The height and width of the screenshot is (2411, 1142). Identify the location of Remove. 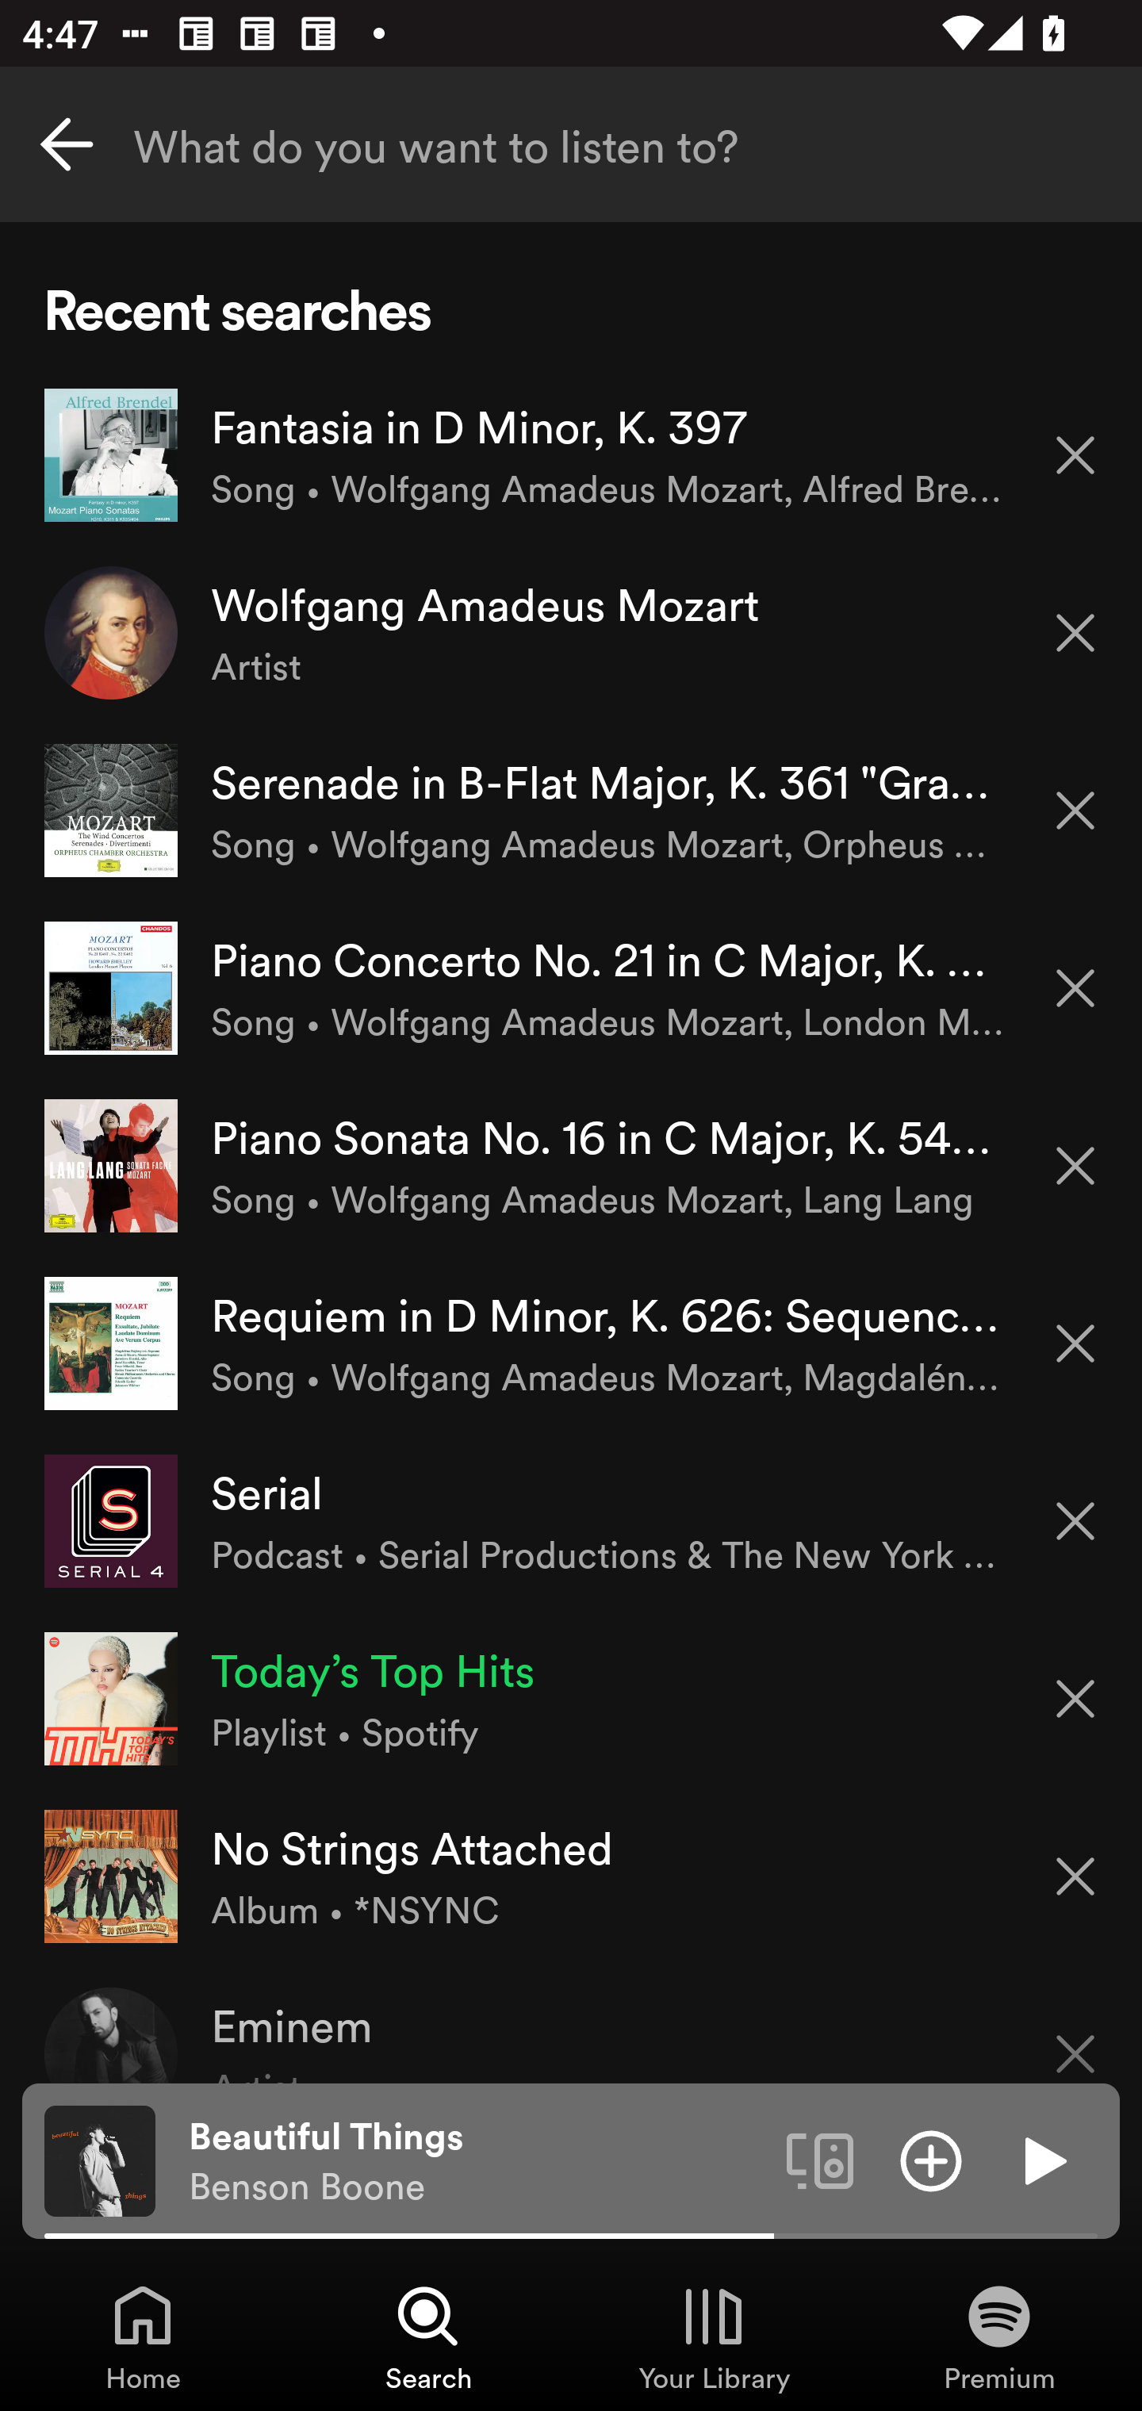
(1075, 1699).